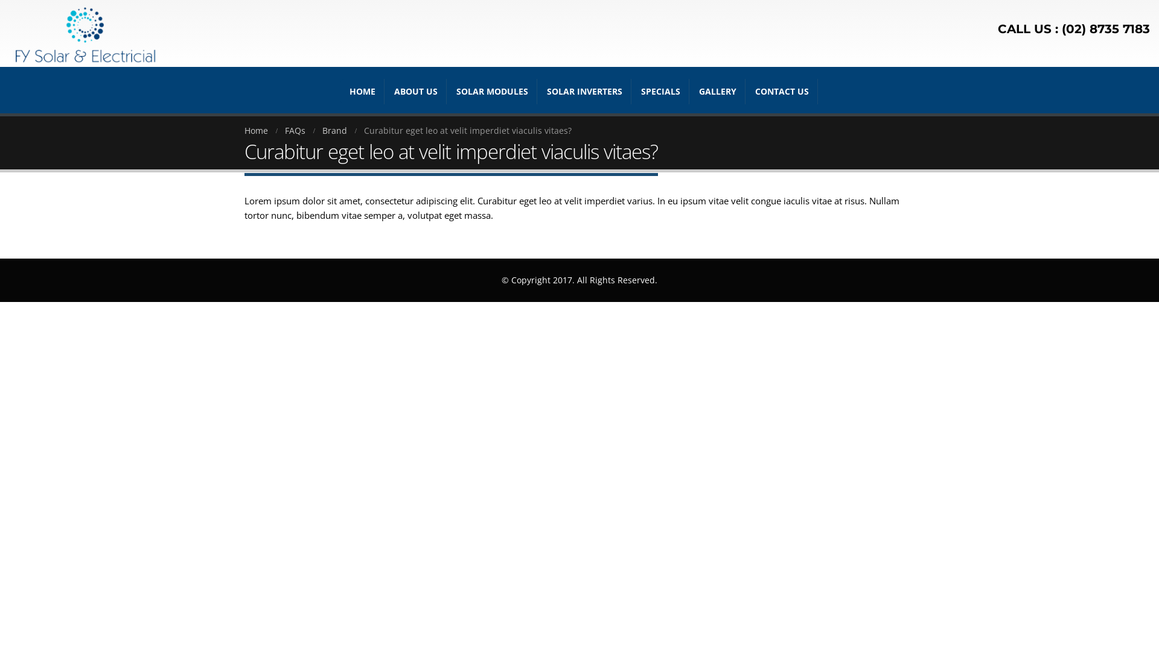 This screenshot has height=651, width=1159. What do you see at coordinates (416, 92) in the screenshot?
I see `ABOUT US` at bounding box center [416, 92].